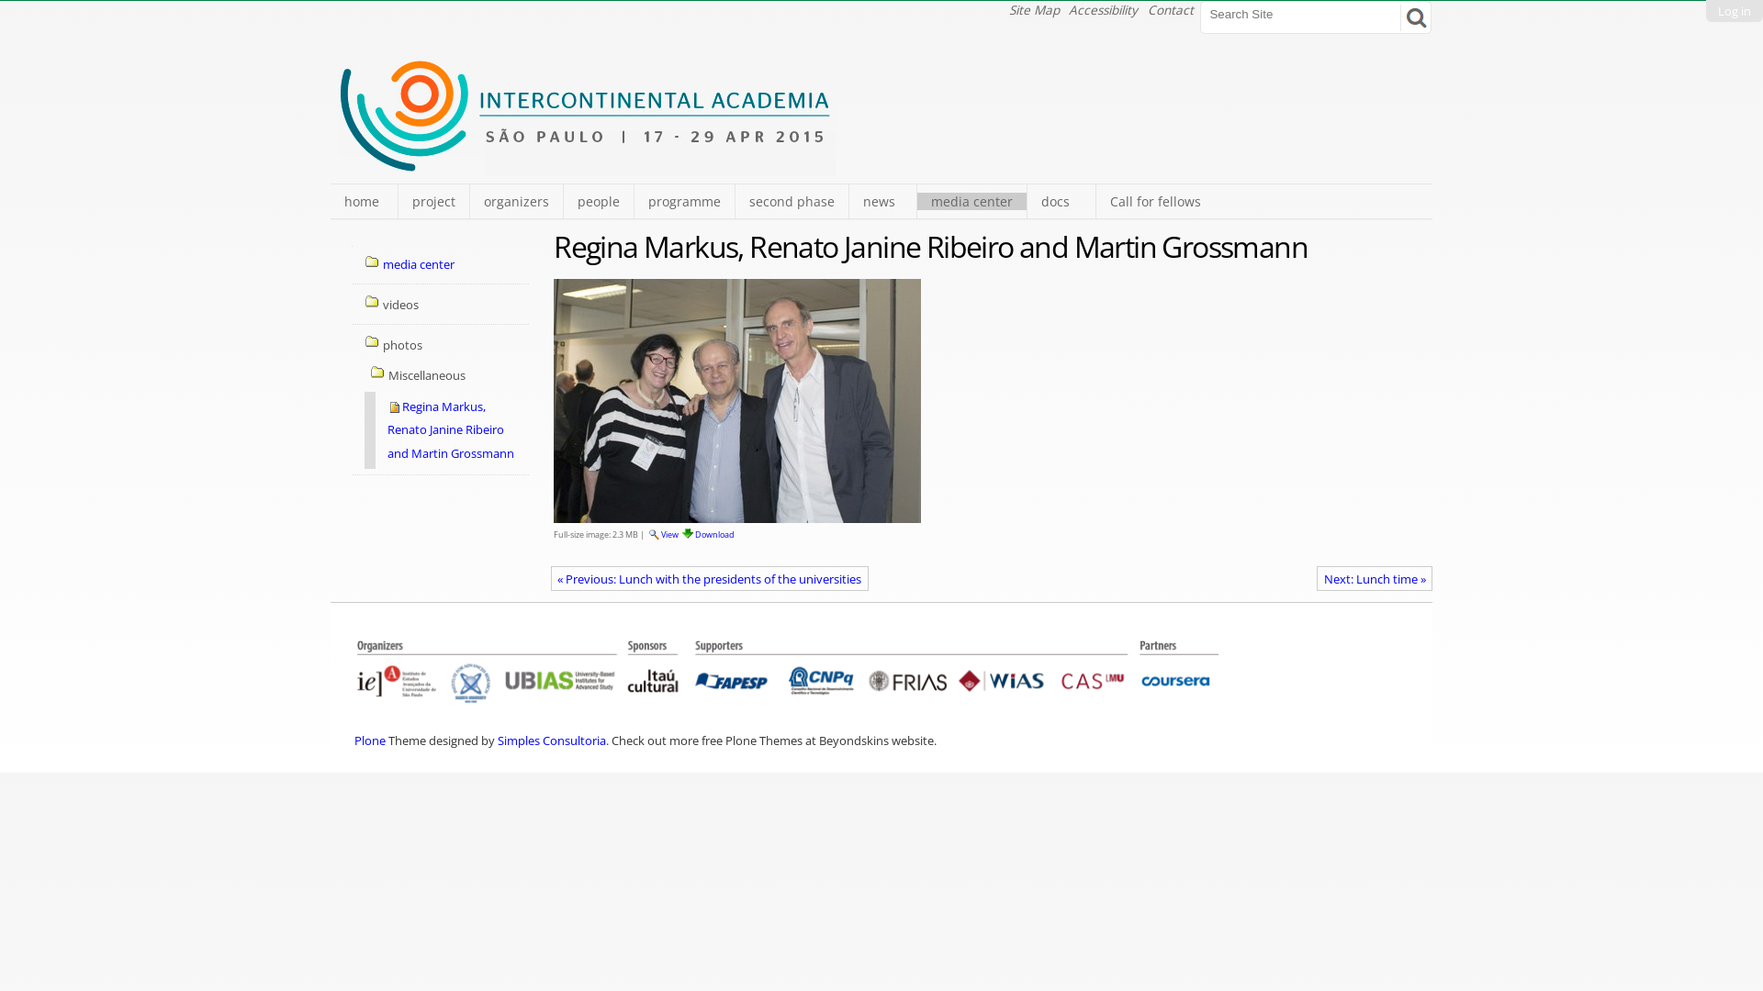  What do you see at coordinates (1171, 9) in the screenshot?
I see `Contact` at bounding box center [1171, 9].